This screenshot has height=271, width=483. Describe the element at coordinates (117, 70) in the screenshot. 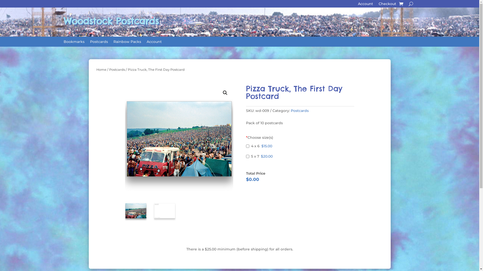

I see `Postcards` at that location.